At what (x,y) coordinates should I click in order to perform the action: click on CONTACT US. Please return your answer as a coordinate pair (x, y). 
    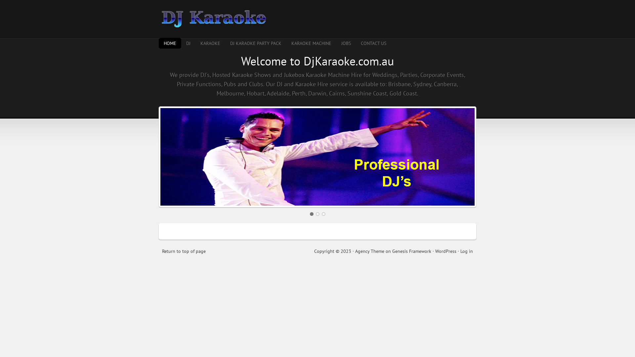
    Looking at the image, I should click on (374, 43).